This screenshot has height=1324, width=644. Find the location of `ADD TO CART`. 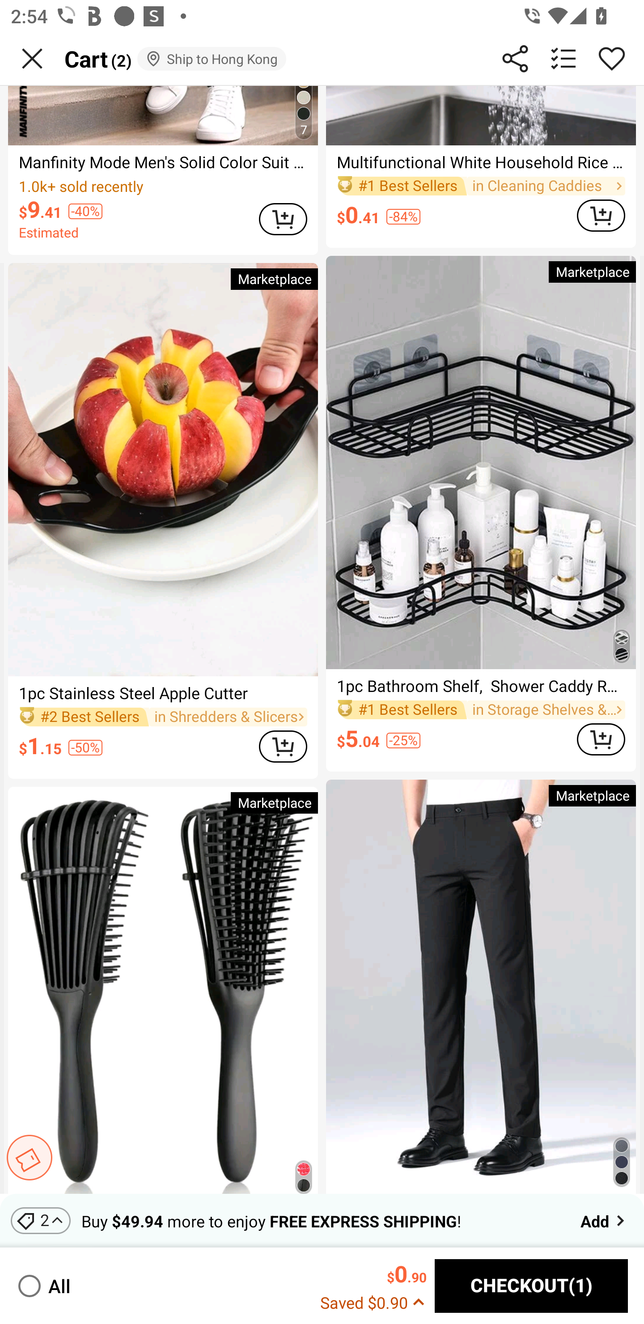

ADD TO CART is located at coordinates (601, 739).